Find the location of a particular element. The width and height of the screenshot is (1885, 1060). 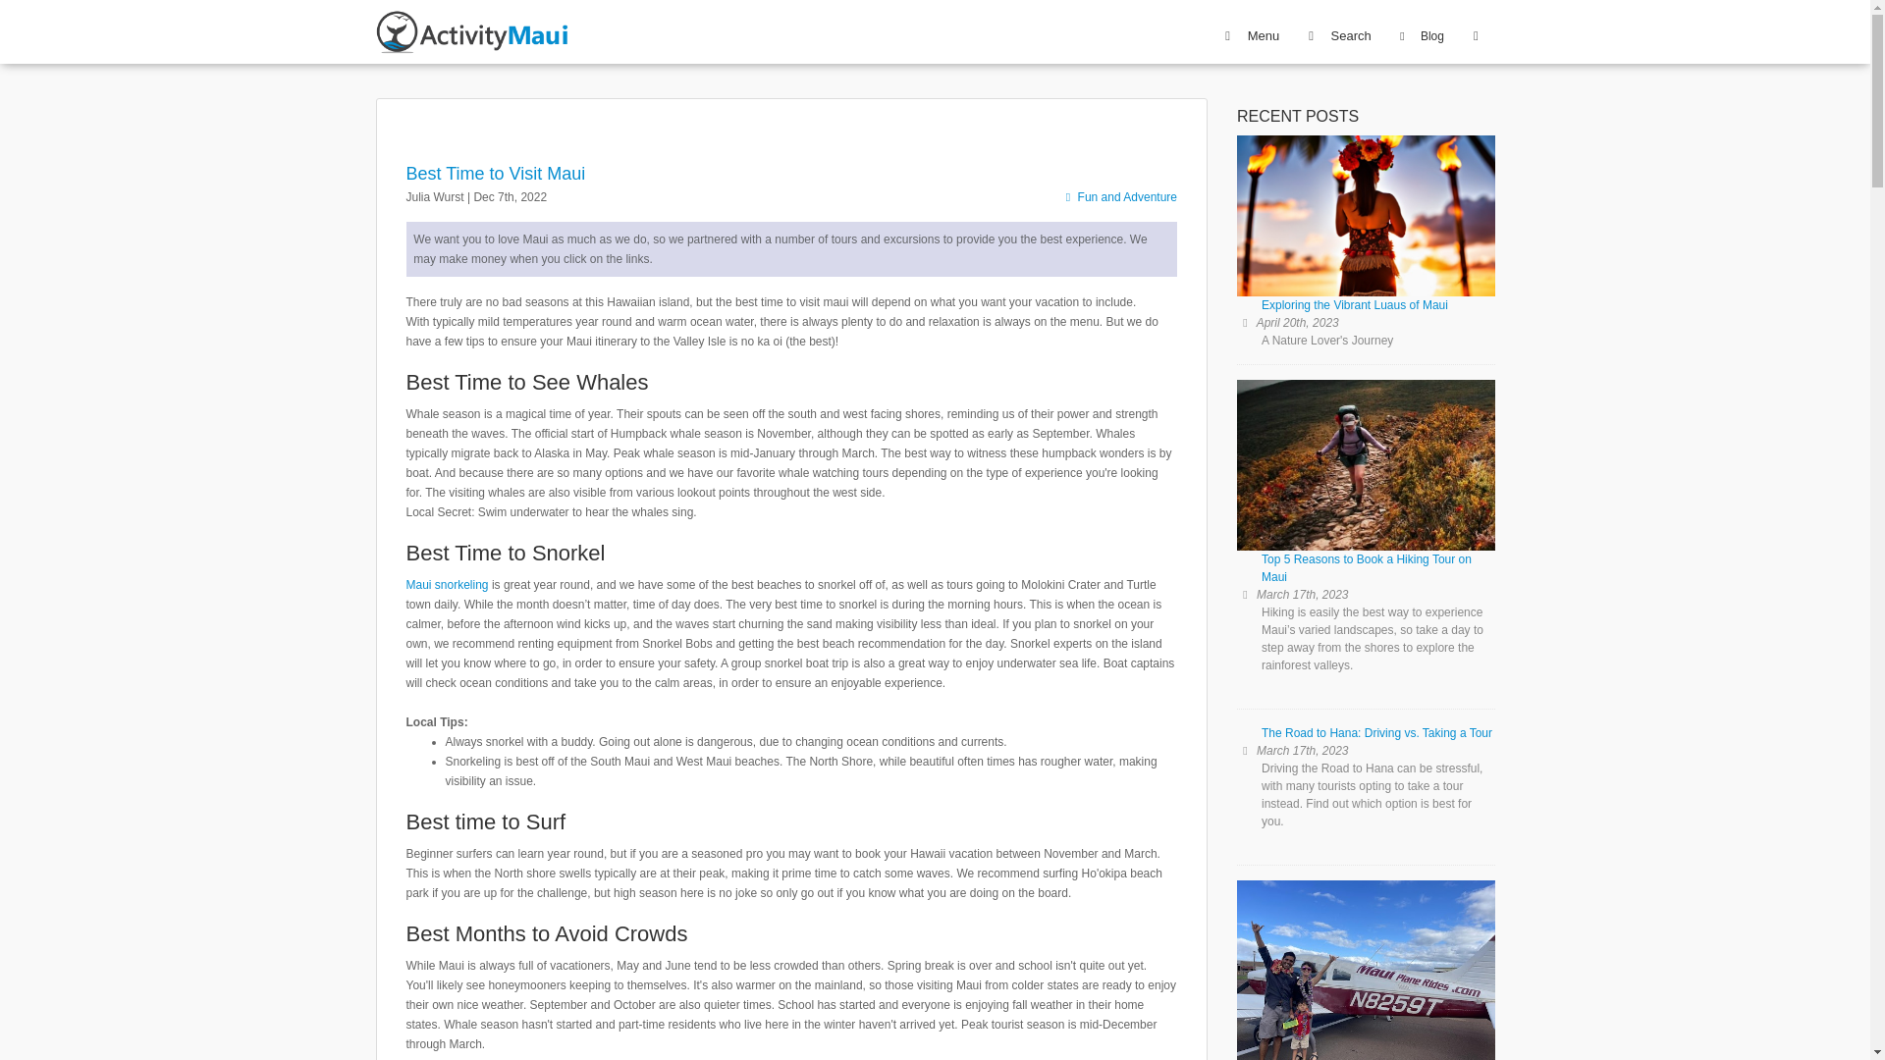

Home is located at coordinates (408, 20).